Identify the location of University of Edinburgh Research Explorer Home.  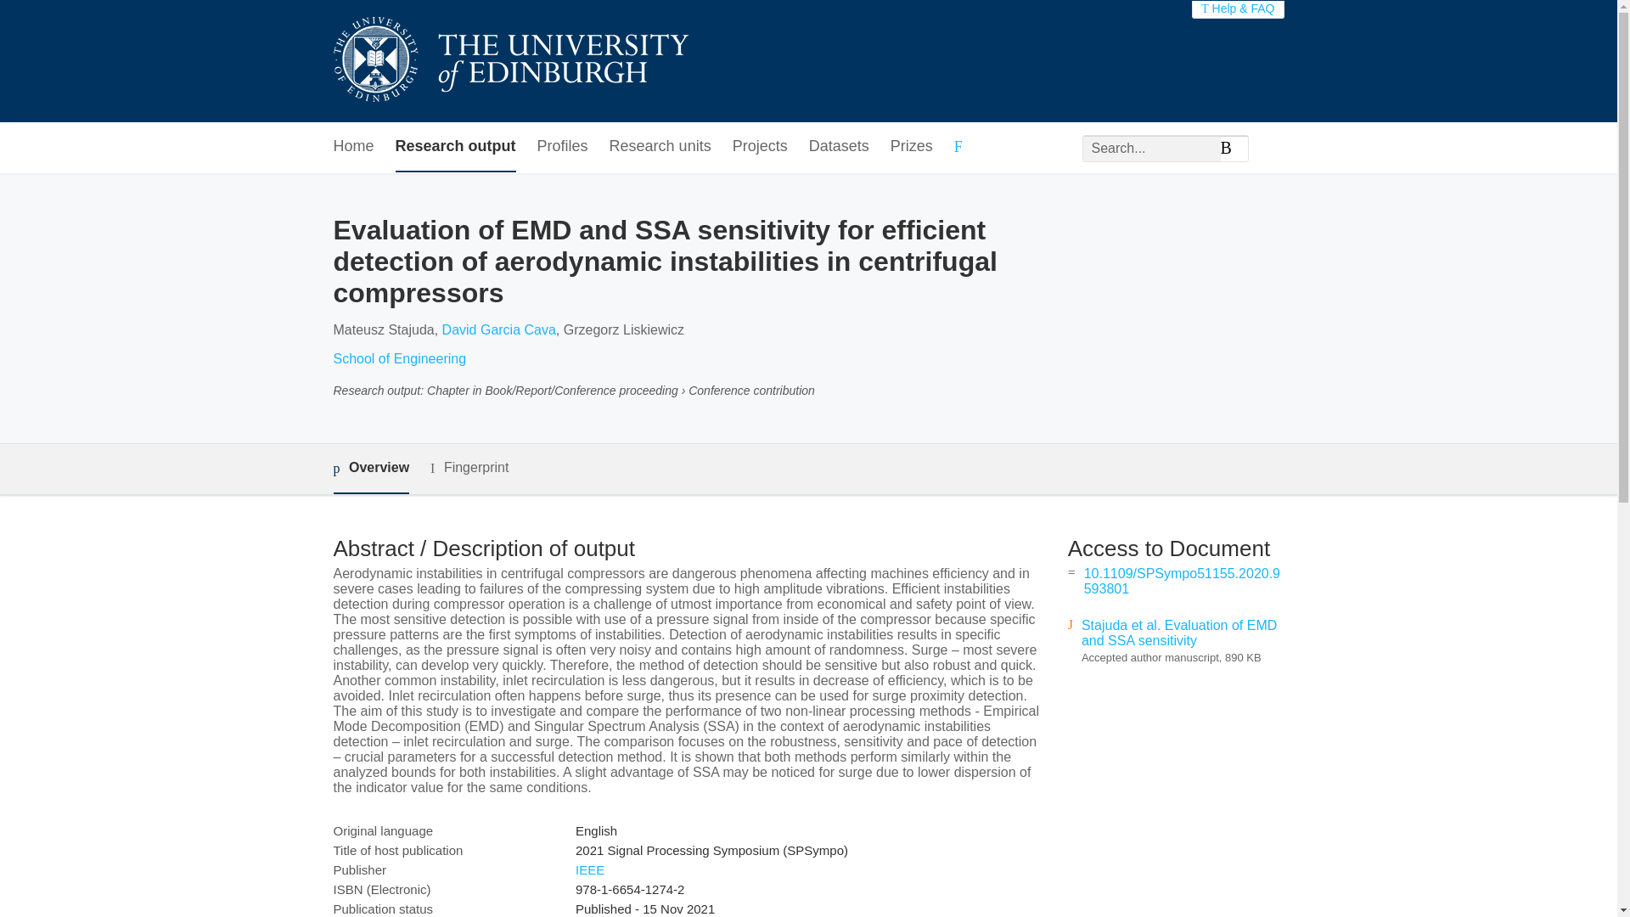
(509, 61).